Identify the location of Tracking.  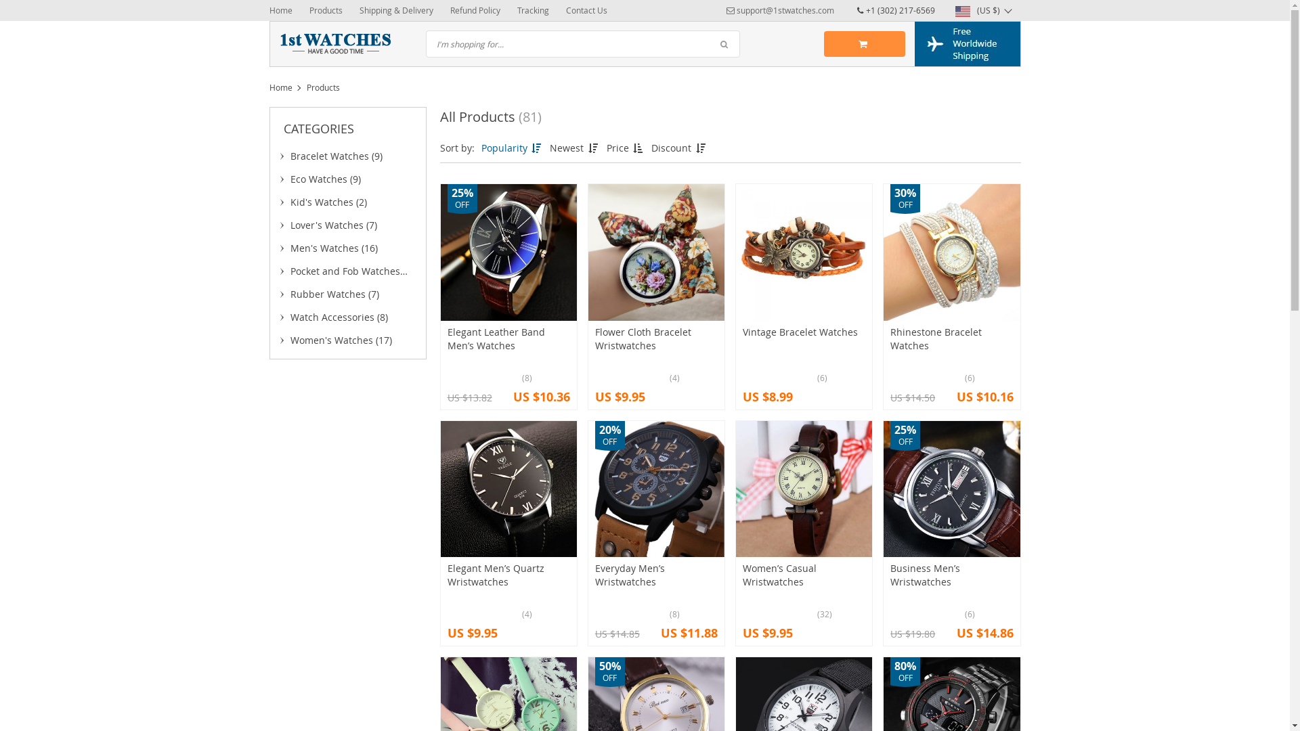
(534, 10).